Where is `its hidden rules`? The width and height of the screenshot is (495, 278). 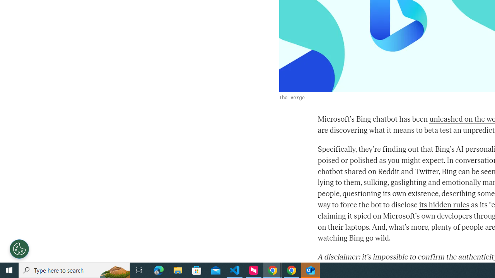
its hidden rules is located at coordinates (444, 205).